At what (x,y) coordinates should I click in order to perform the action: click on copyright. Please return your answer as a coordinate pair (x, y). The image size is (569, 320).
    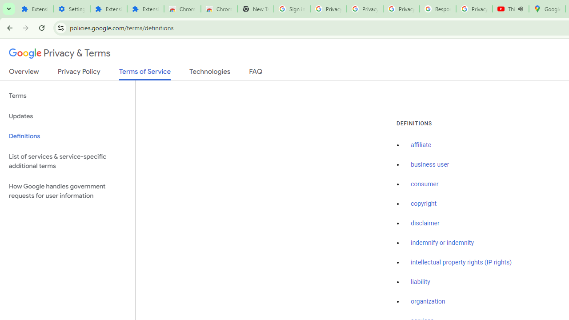
    Looking at the image, I should click on (423, 204).